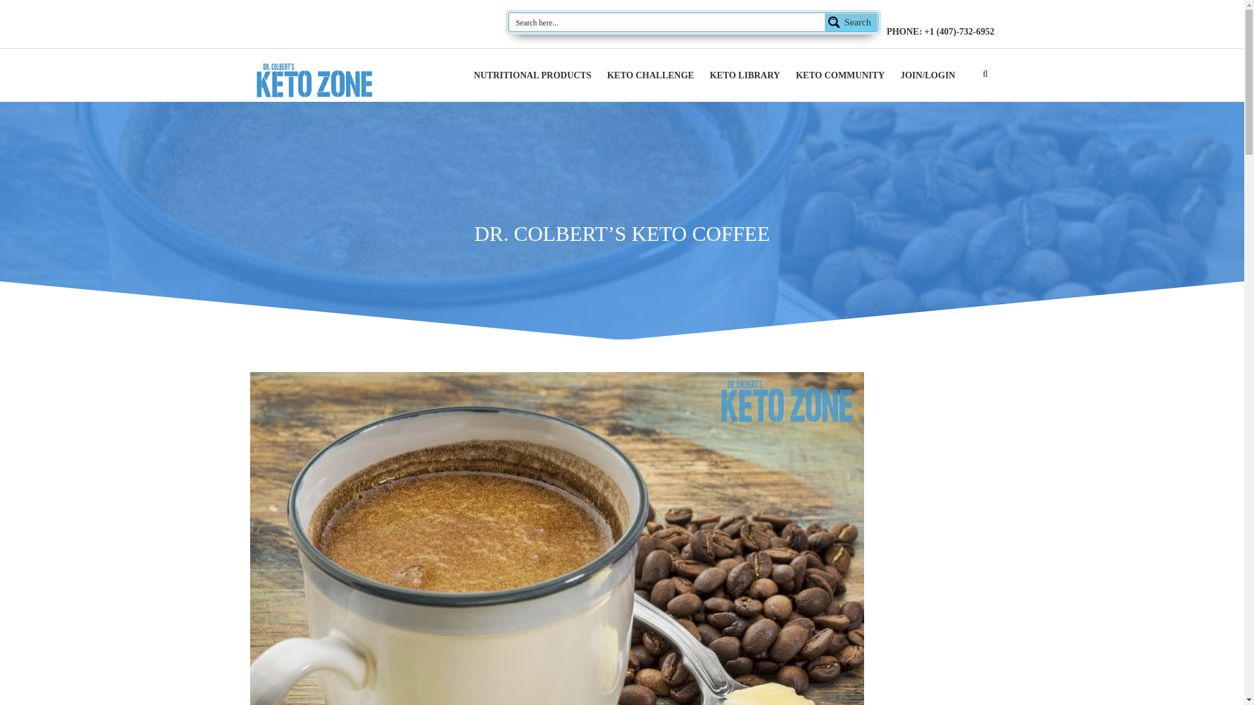 Image resolution: width=1254 pixels, height=705 pixels. What do you see at coordinates (650, 76) in the screenshot?
I see `KETO CHALLENGE` at bounding box center [650, 76].